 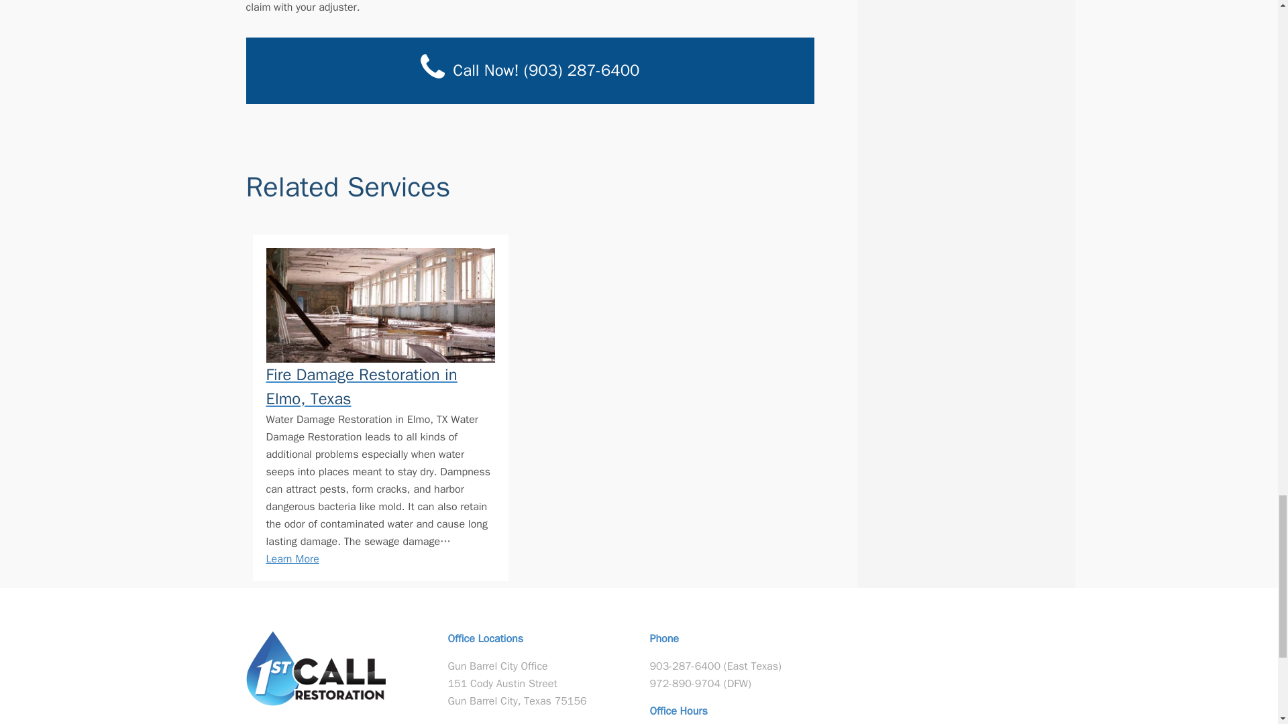 What do you see at coordinates (291, 559) in the screenshot?
I see `Learn More` at bounding box center [291, 559].